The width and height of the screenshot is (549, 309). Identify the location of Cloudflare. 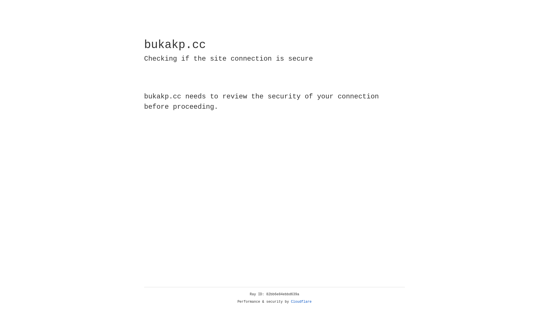
(301, 302).